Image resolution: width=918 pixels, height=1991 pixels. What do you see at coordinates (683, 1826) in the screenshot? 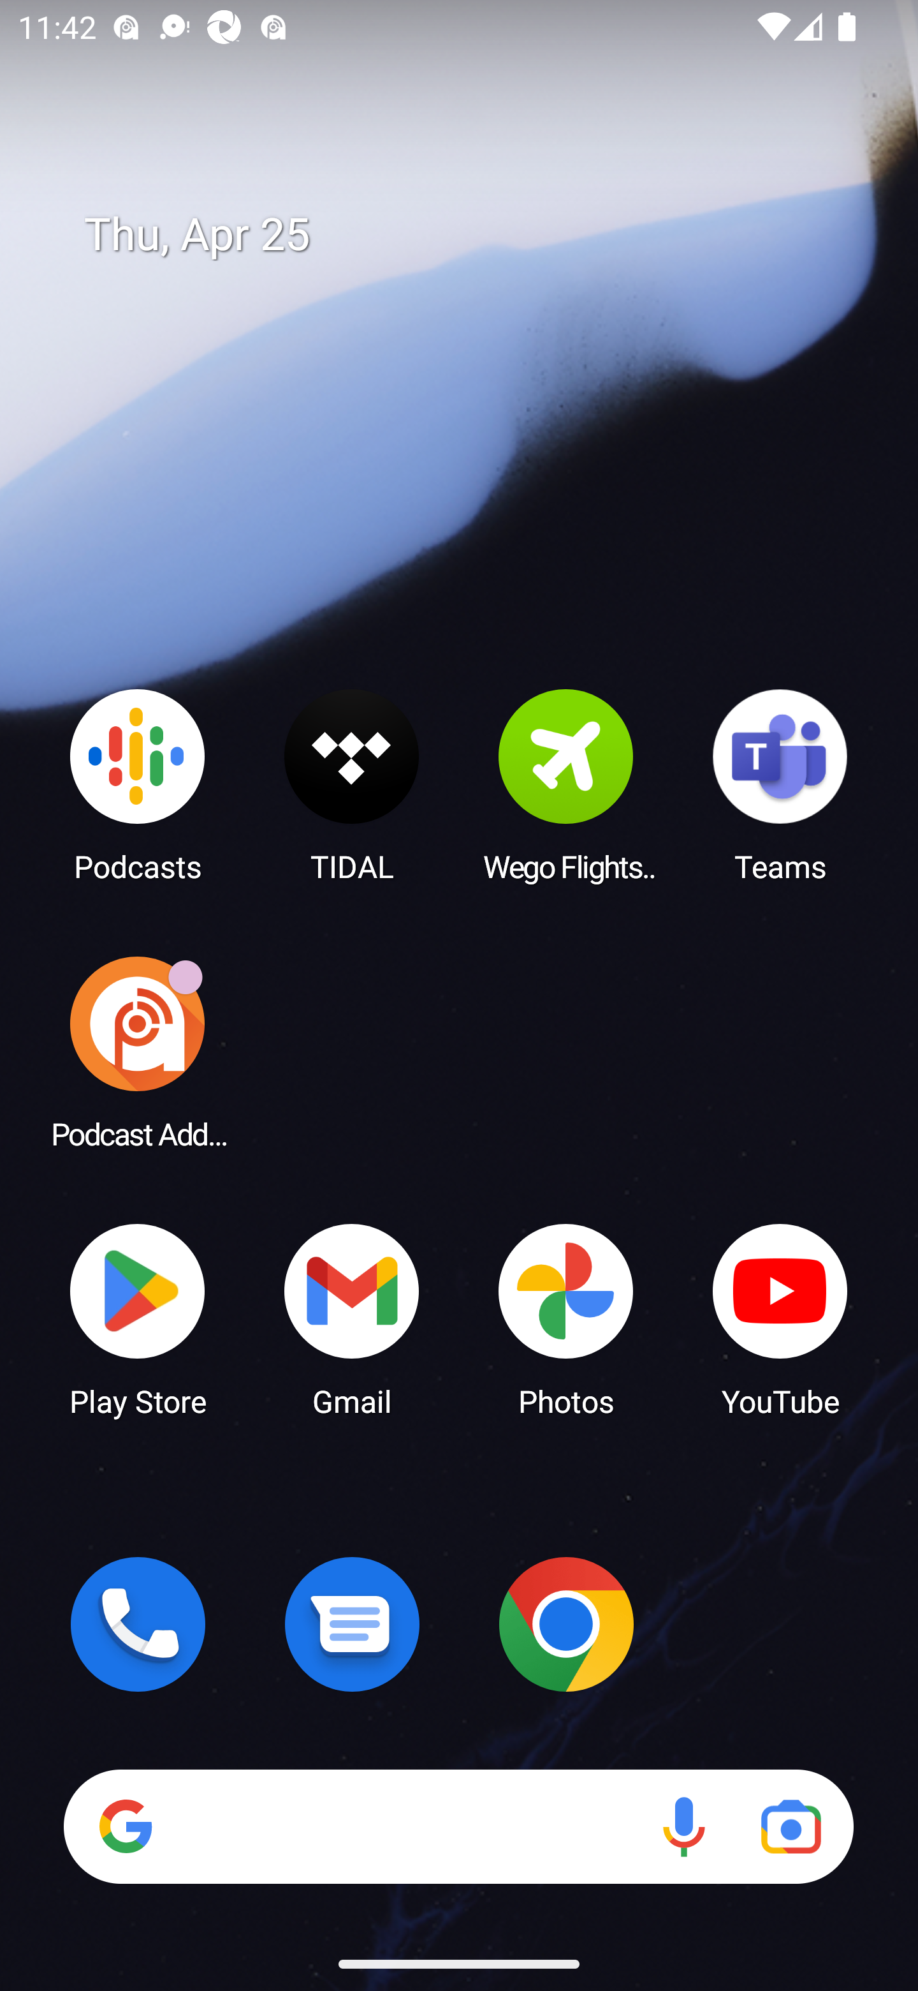
I see `Voice search` at bounding box center [683, 1826].